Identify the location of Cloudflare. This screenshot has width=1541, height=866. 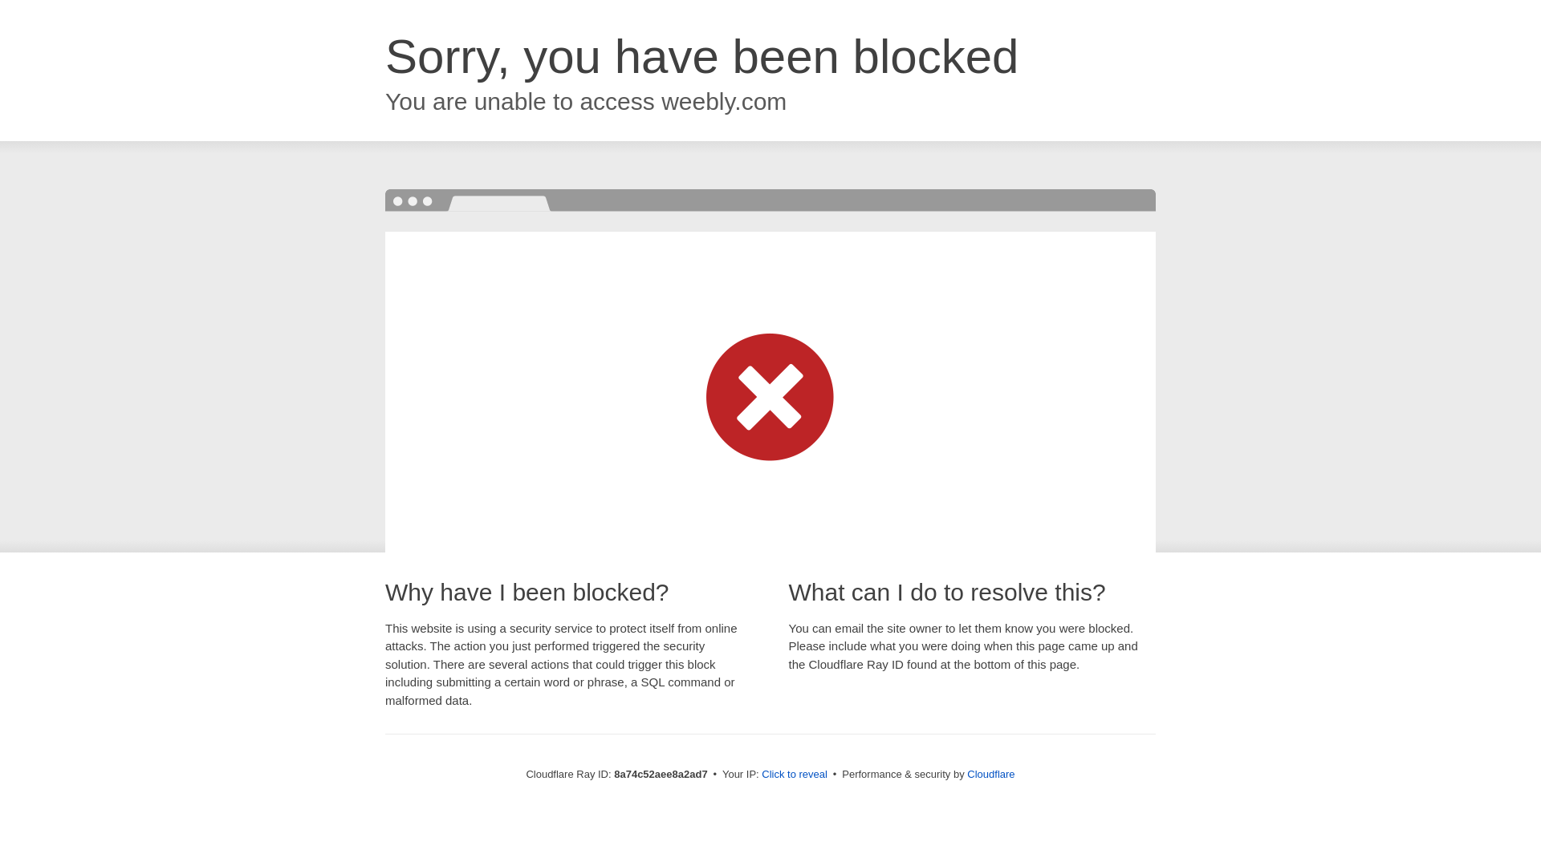
(990, 774).